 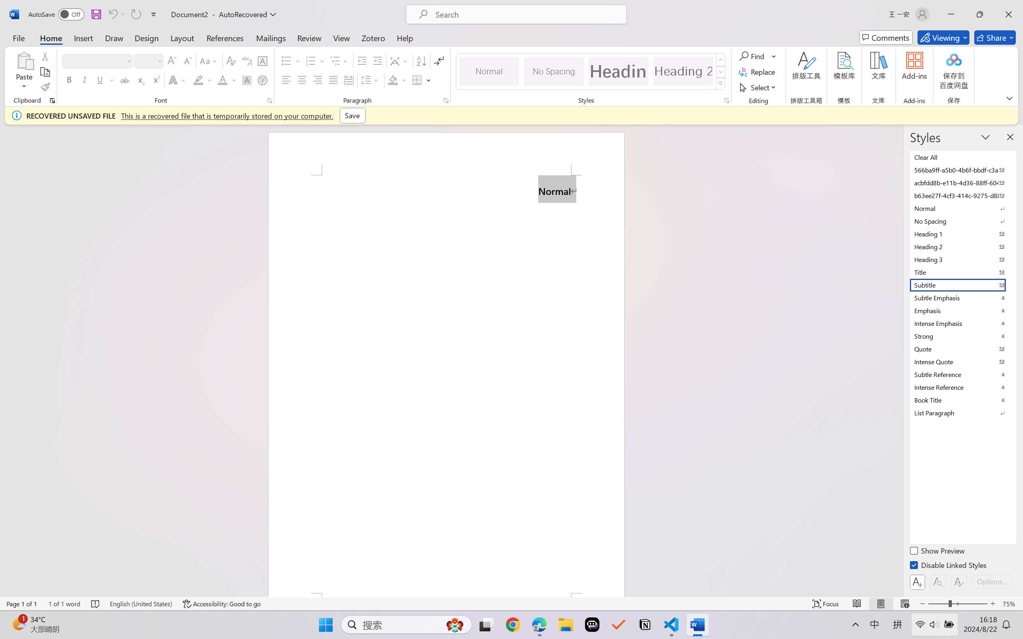 I want to click on Align Left, so click(x=286, y=80).